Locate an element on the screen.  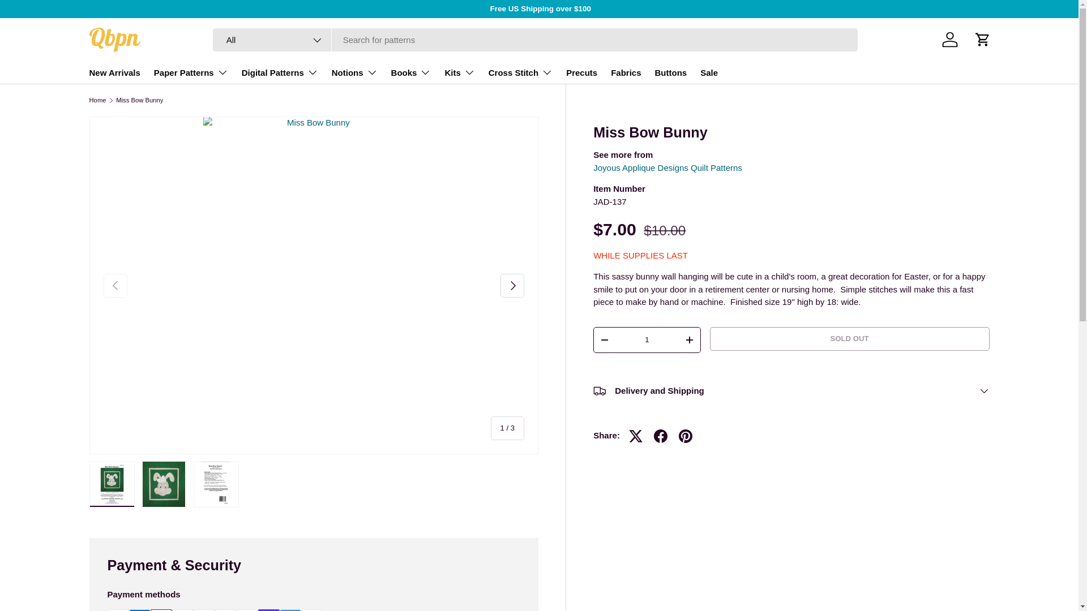
Pin on Pinterest is located at coordinates (685, 436).